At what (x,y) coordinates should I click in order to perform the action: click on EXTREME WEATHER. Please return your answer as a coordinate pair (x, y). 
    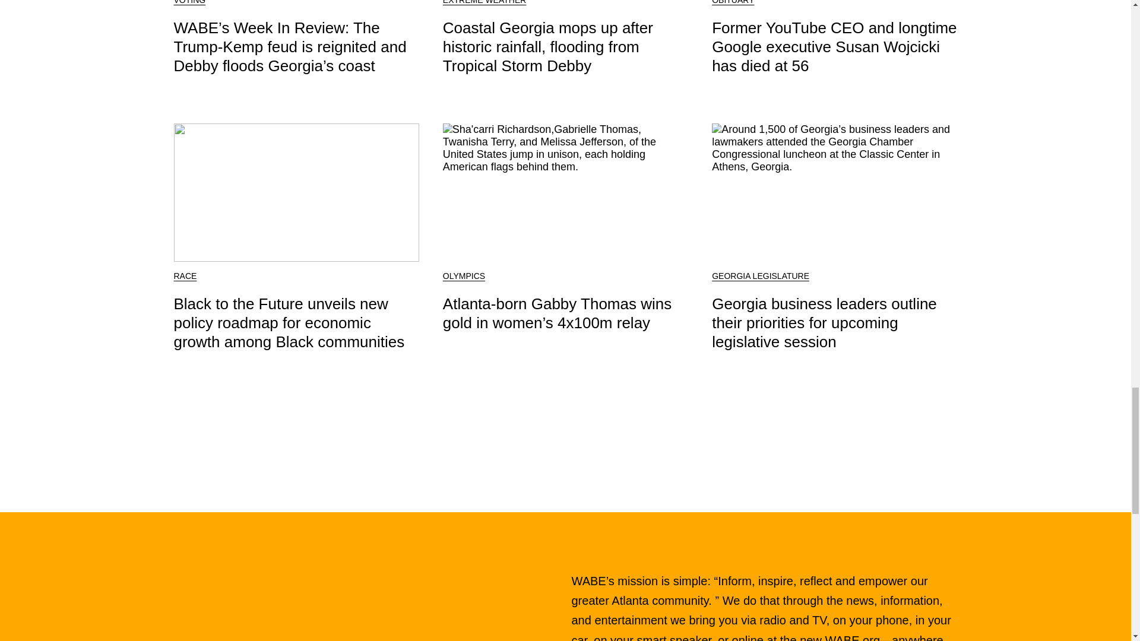
    Looking at the image, I should click on (484, 2).